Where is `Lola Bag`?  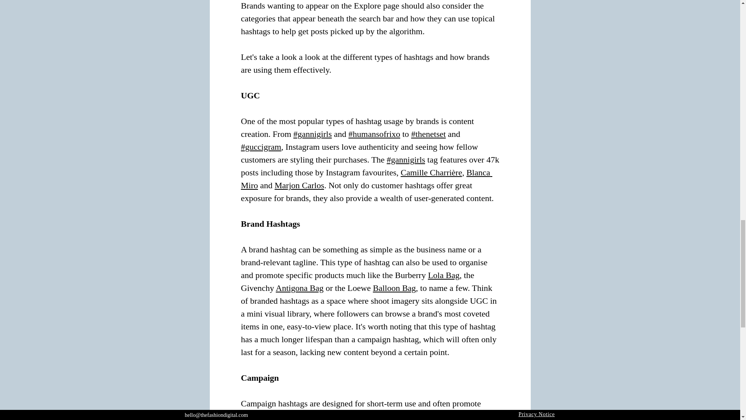 Lola Bag is located at coordinates (443, 275).